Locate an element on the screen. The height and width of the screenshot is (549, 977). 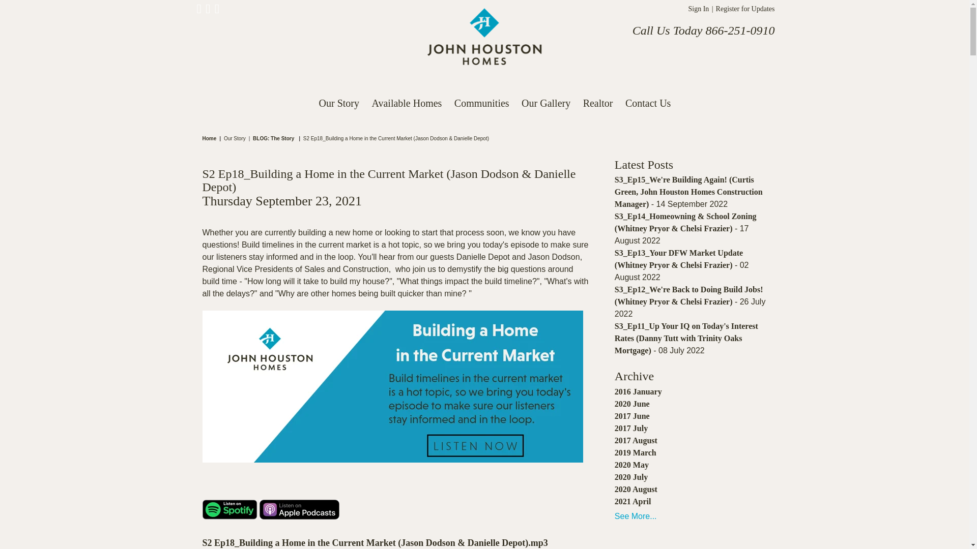
Register for Updates is located at coordinates (744, 8).